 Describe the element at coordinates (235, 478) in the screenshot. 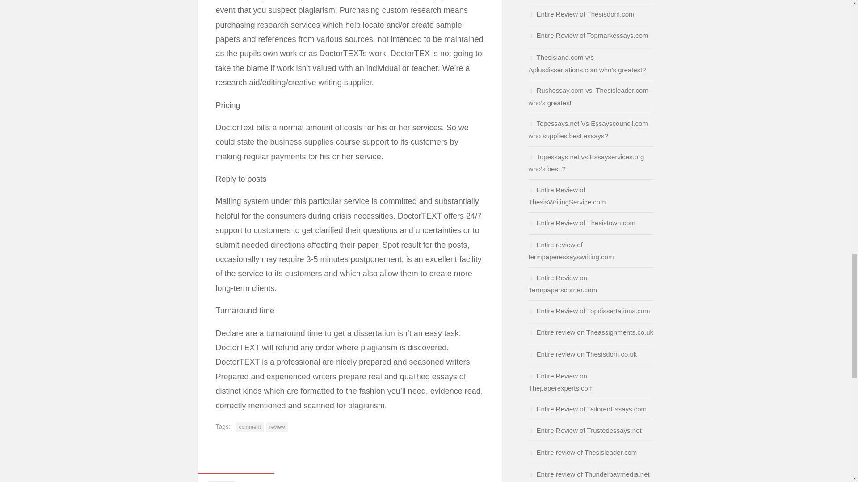

I see `0` at that location.